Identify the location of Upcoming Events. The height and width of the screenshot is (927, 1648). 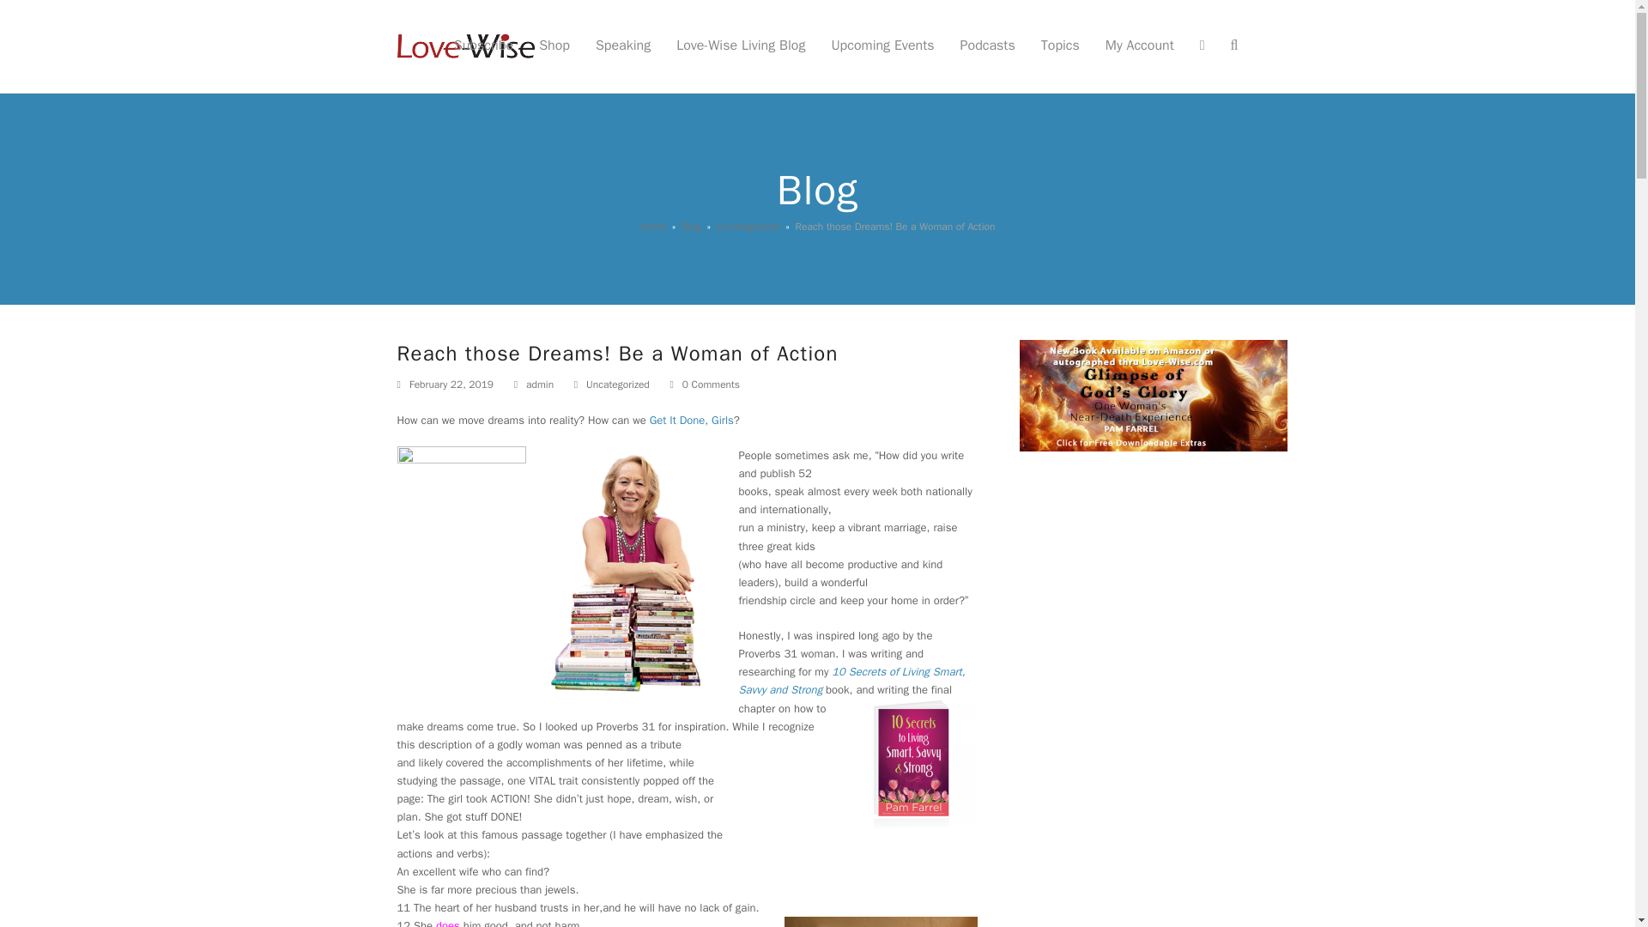
(882, 46).